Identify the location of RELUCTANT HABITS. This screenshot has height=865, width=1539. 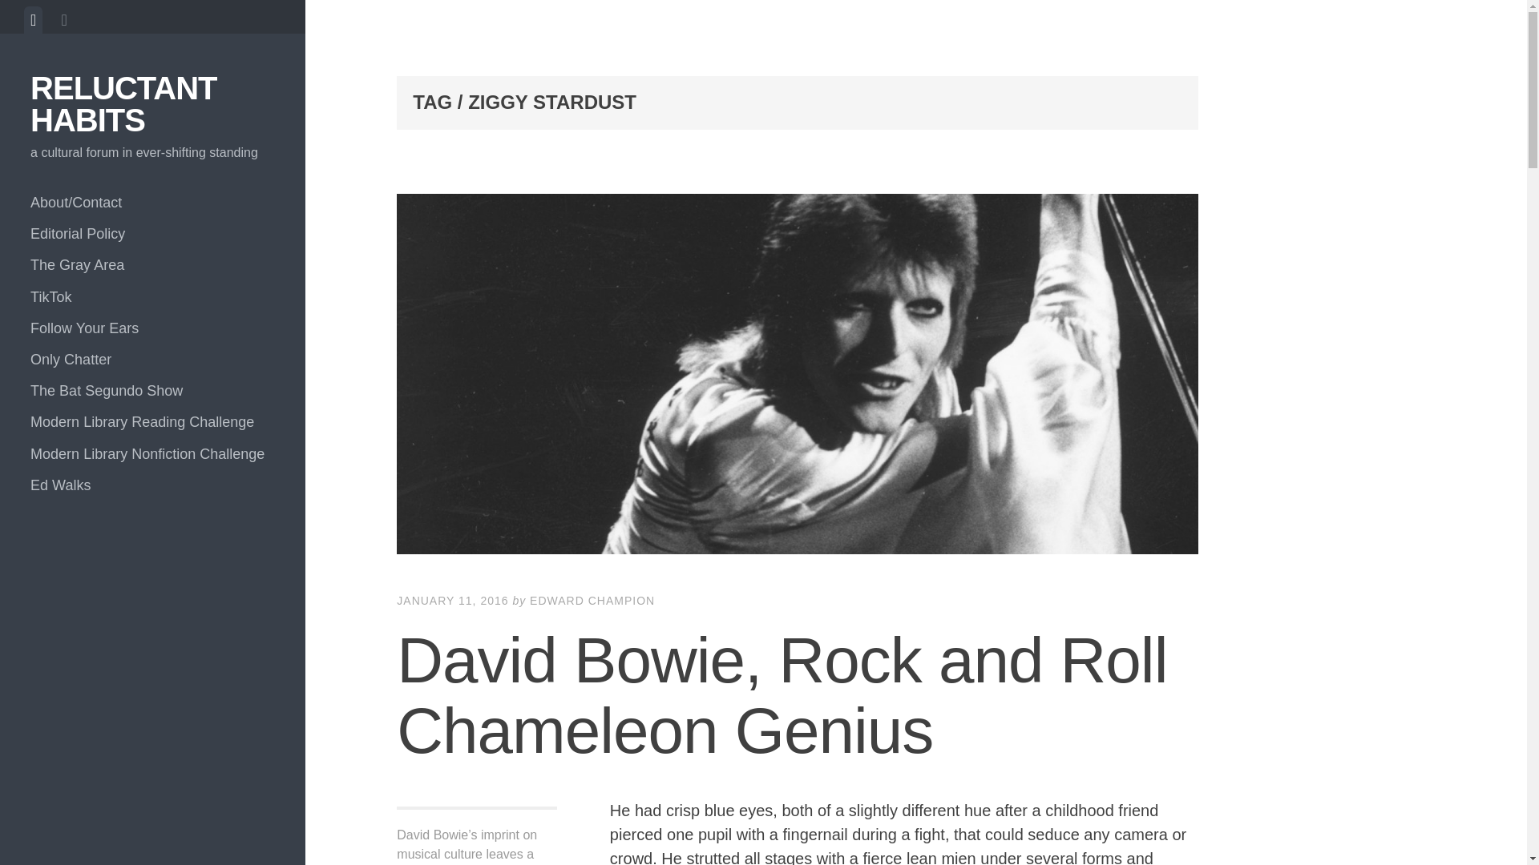
(123, 103).